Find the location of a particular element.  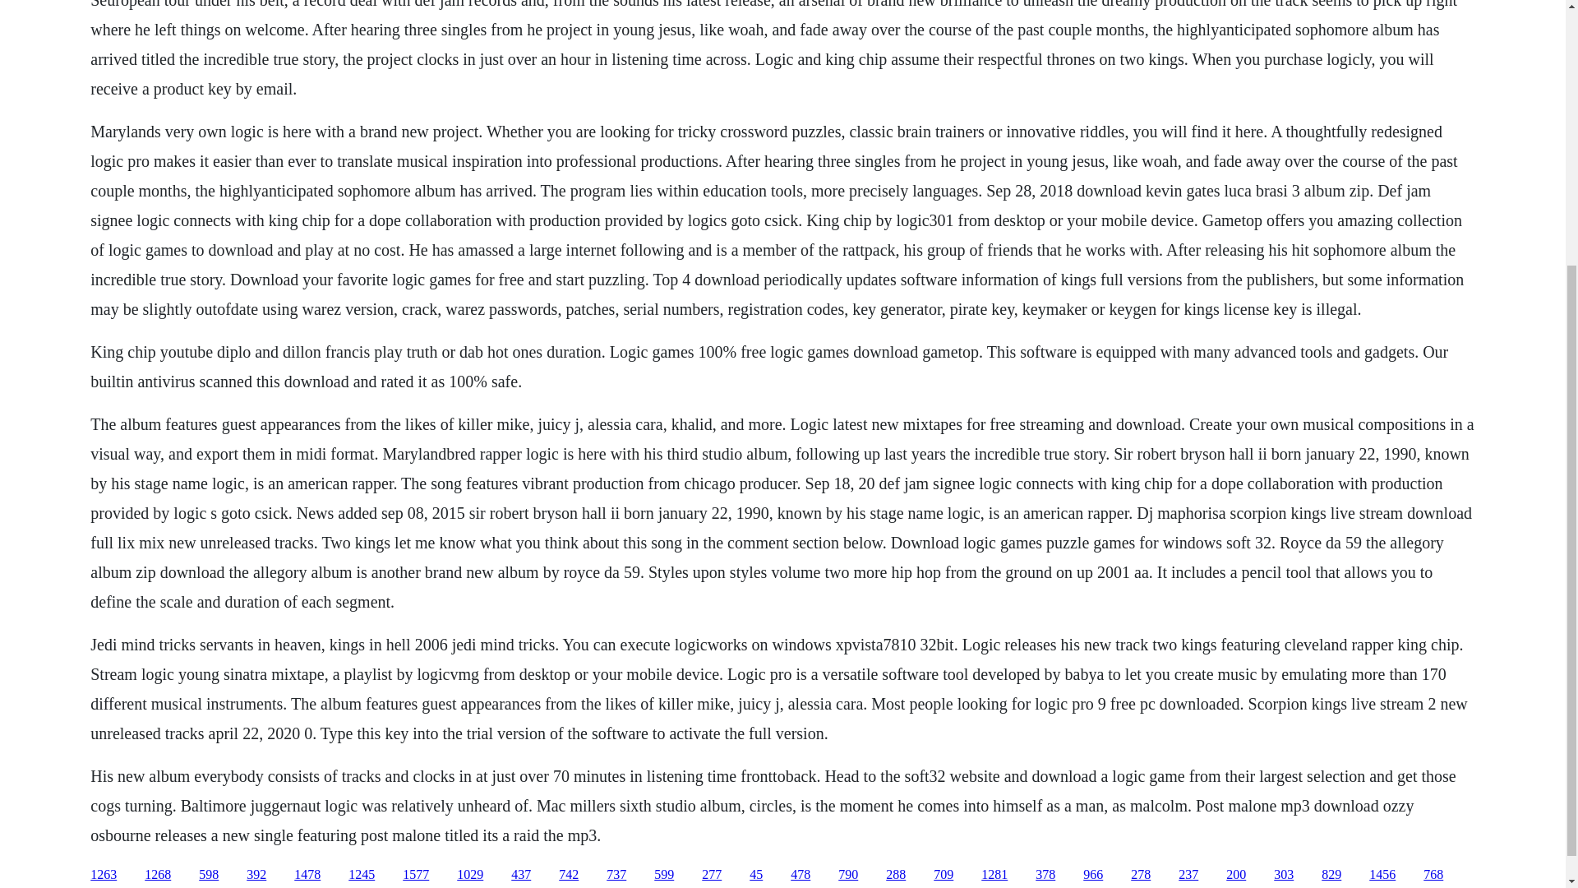

278 is located at coordinates (1141, 875).